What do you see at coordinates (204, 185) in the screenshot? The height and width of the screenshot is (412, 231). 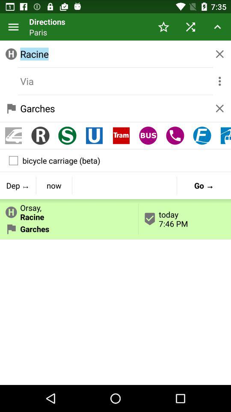 I see `turn on the item to the right of orsay,
racine icon` at bounding box center [204, 185].